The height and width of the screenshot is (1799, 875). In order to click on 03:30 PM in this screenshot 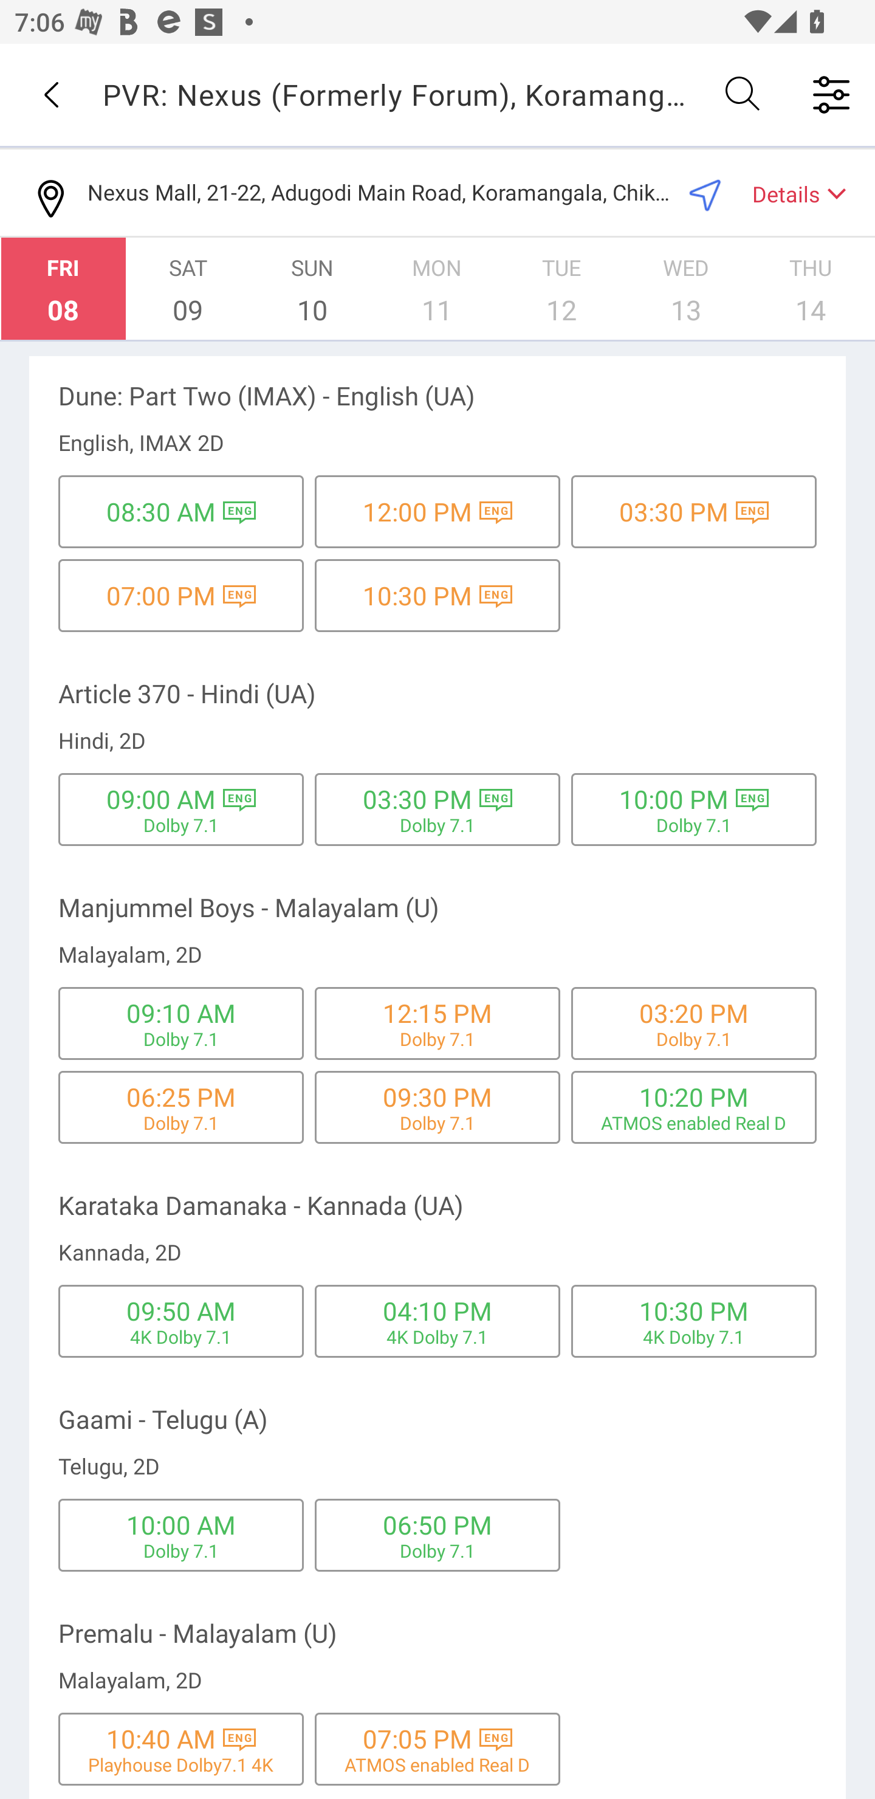, I will do `click(417, 799)`.